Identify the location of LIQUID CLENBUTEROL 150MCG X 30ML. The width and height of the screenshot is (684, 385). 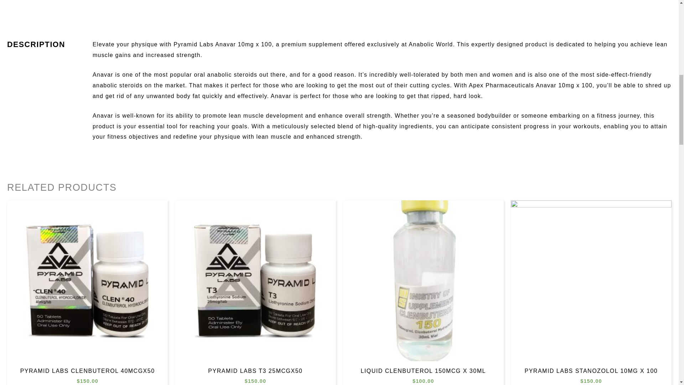
(423, 373).